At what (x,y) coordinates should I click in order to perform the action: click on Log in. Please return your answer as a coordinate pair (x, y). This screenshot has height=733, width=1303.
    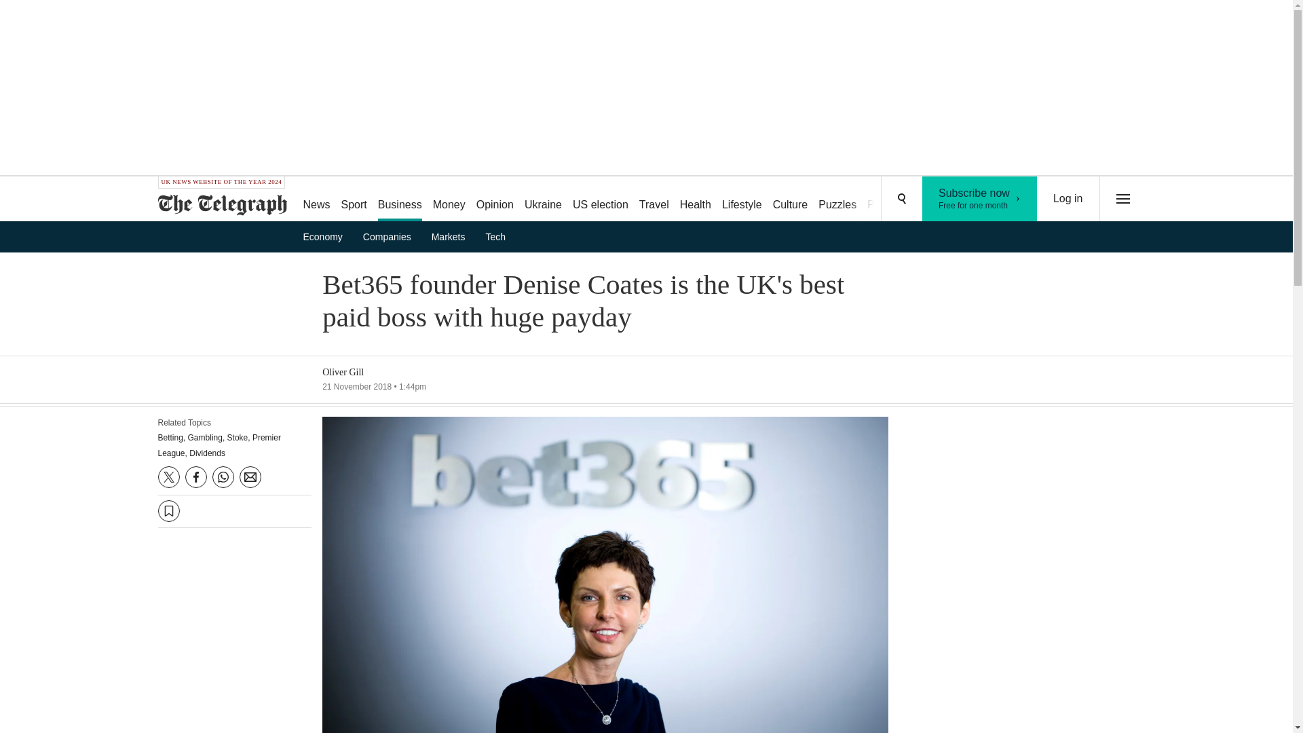
    Looking at the image, I should click on (1068, 199).